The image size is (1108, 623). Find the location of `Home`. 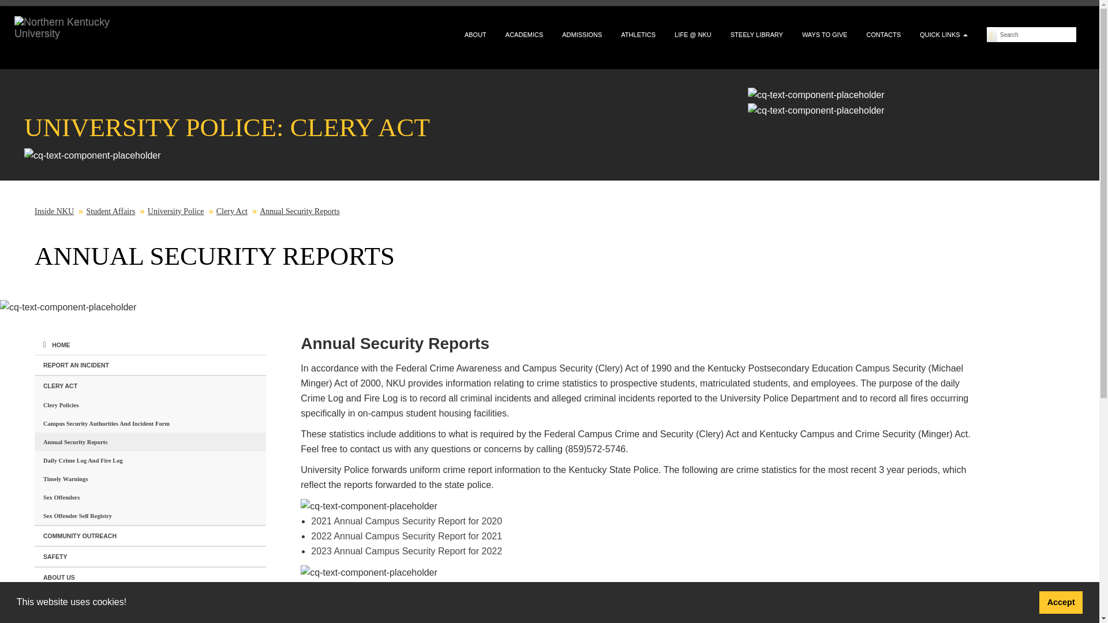

Home is located at coordinates (150, 345).